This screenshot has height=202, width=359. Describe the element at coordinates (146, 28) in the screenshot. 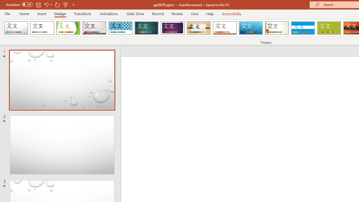

I see `Ion` at that location.